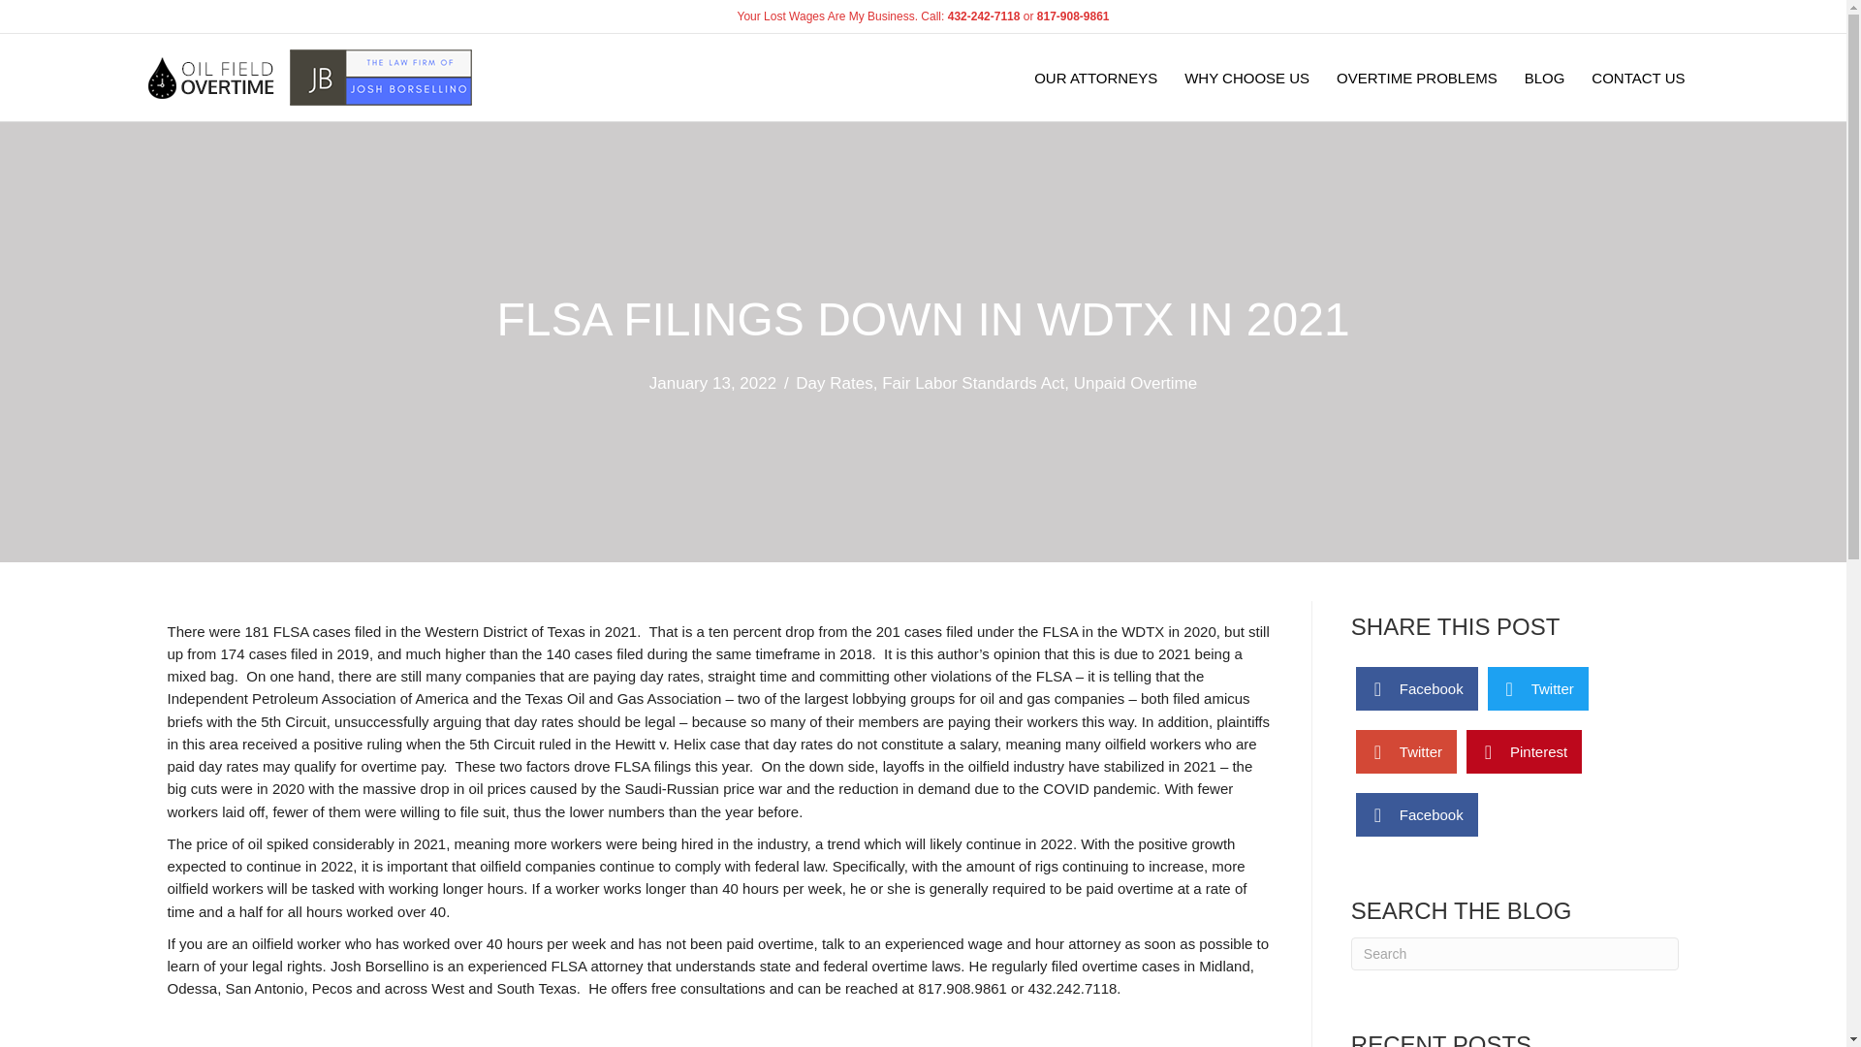  What do you see at coordinates (1136, 383) in the screenshot?
I see `Unpaid Overtime` at bounding box center [1136, 383].